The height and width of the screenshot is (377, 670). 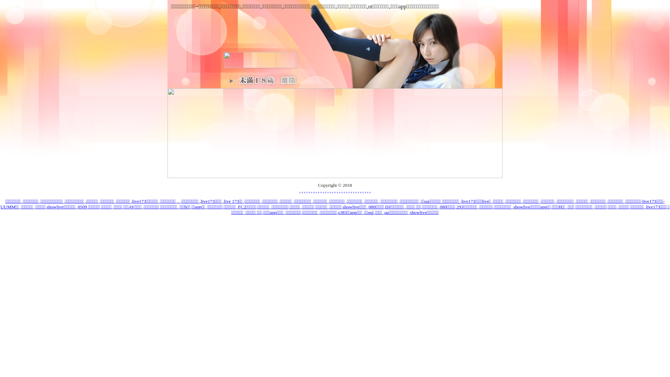 What do you see at coordinates (368, 191) in the screenshot?
I see `.` at bounding box center [368, 191].